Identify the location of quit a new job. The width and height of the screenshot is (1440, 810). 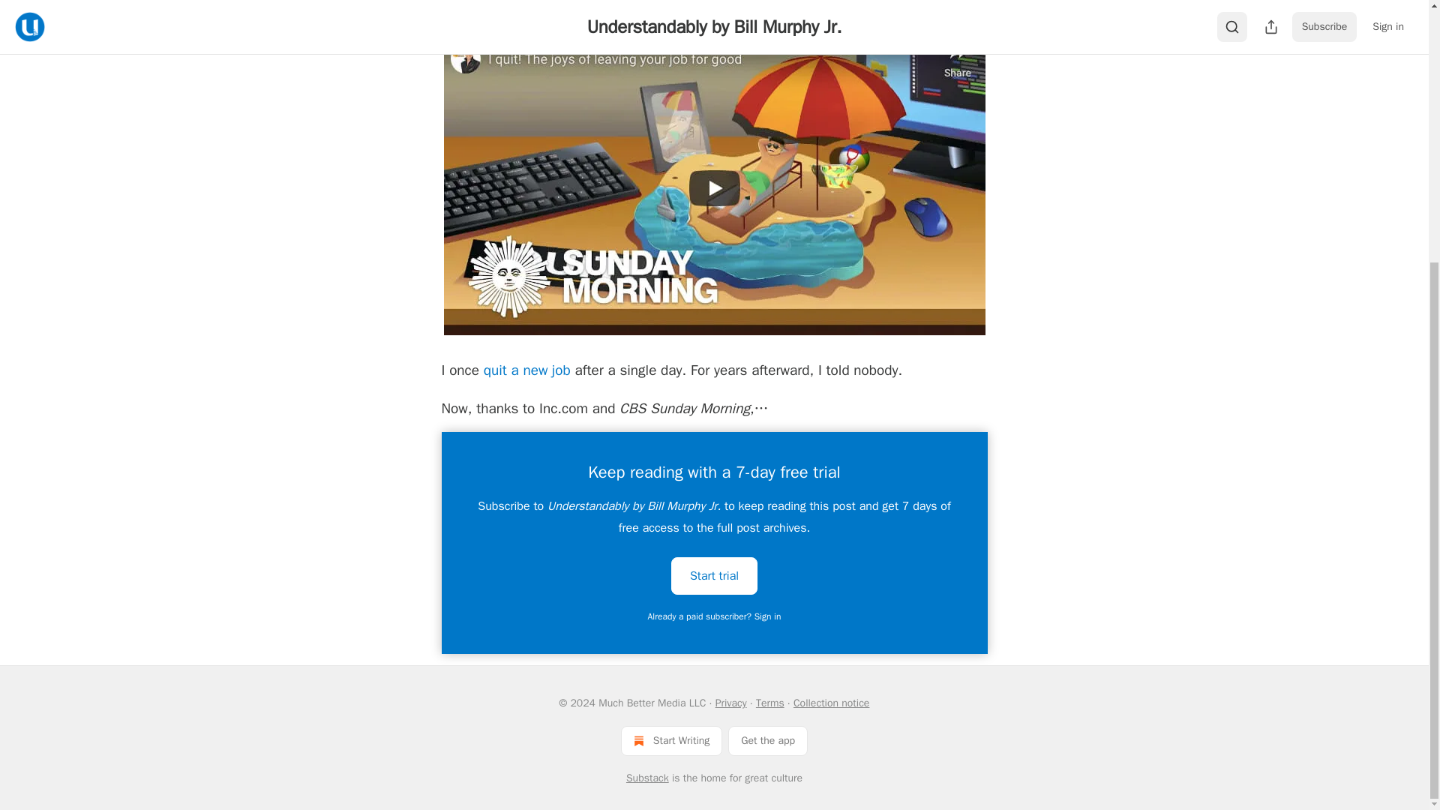
(526, 370).